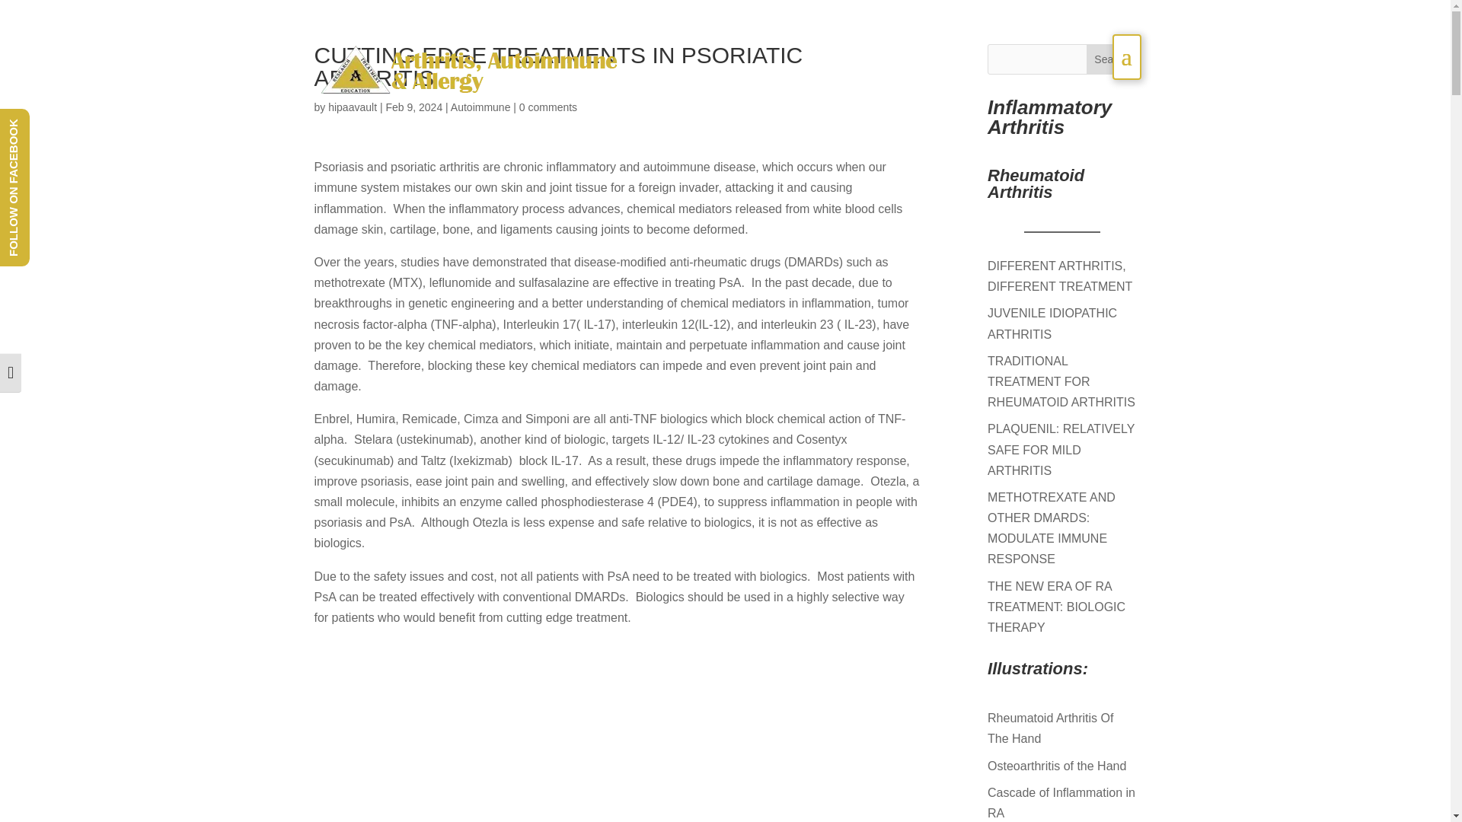 The image size is (1462, 822). I want to click on METHOTREXATE AND OTHER DMARDS: MODULATE IMMUNE RESPONSE, so click(1051, 528).